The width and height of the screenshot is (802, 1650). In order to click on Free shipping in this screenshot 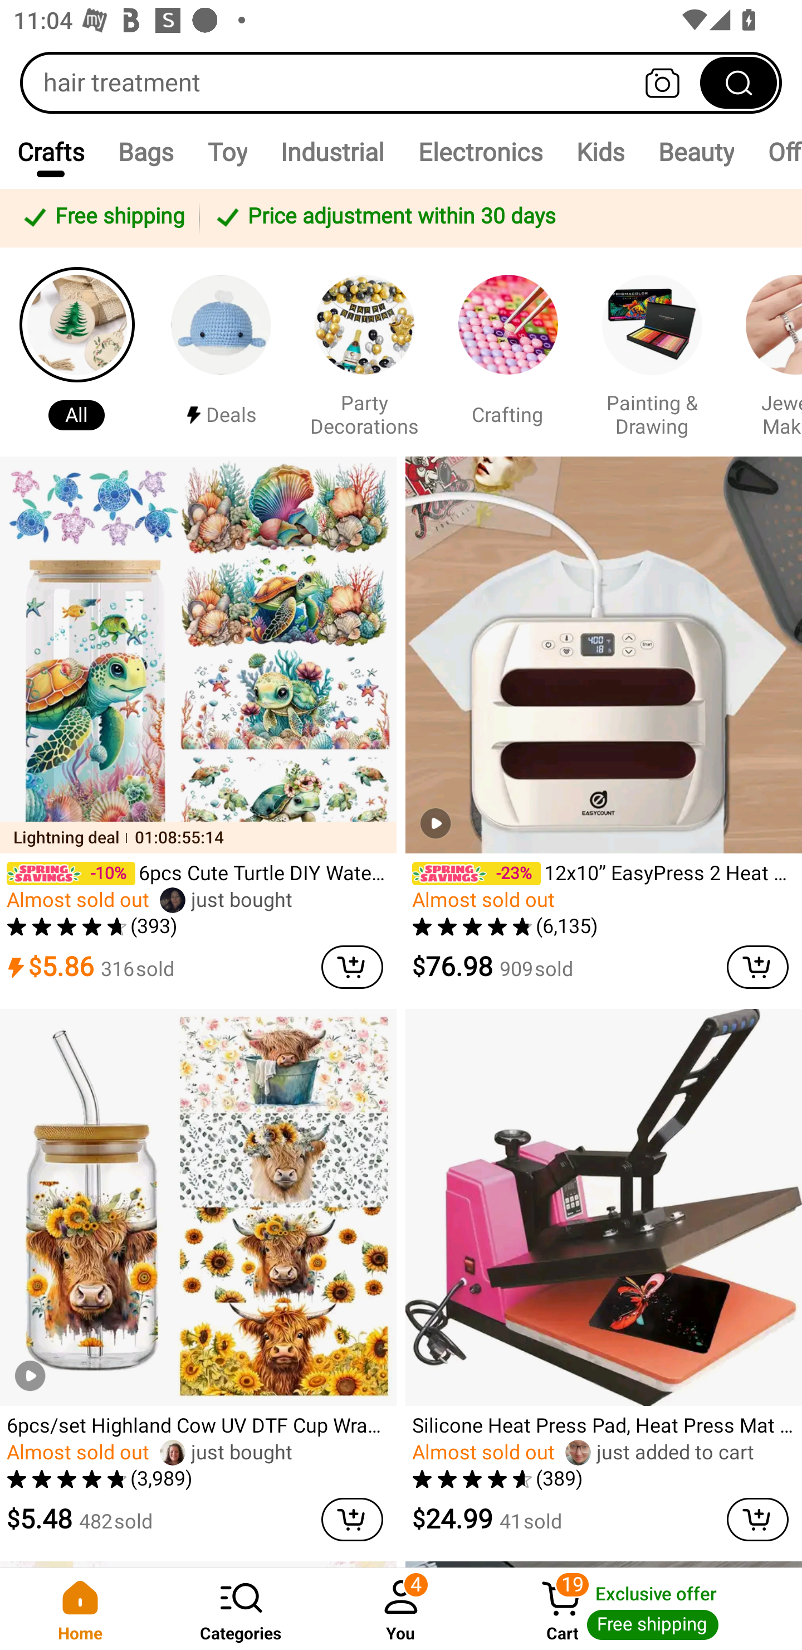, I will do `click(102, 217)`.